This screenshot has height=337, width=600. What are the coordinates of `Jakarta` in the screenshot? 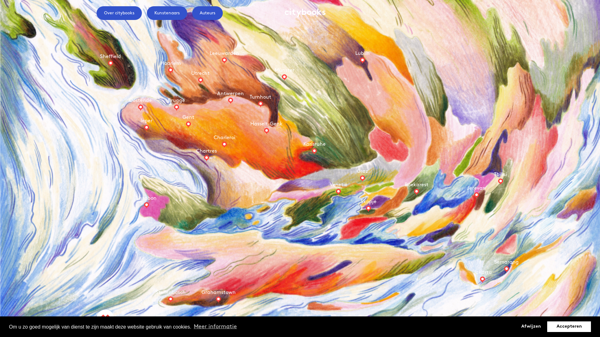 It's located at (482, 280).